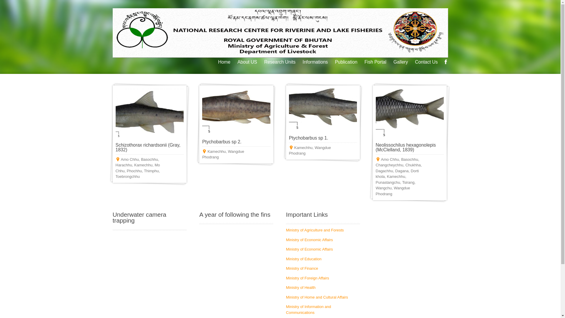  Describe the element at coordinates (384, 171) in the screenshot. I see `Dagachhu` at that location.